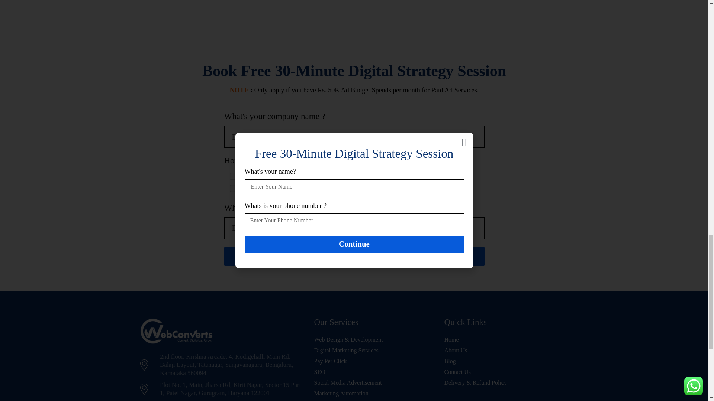 This screenshot has height=401, width=714. I want to click on Social Media Ads, so click(367, 175).